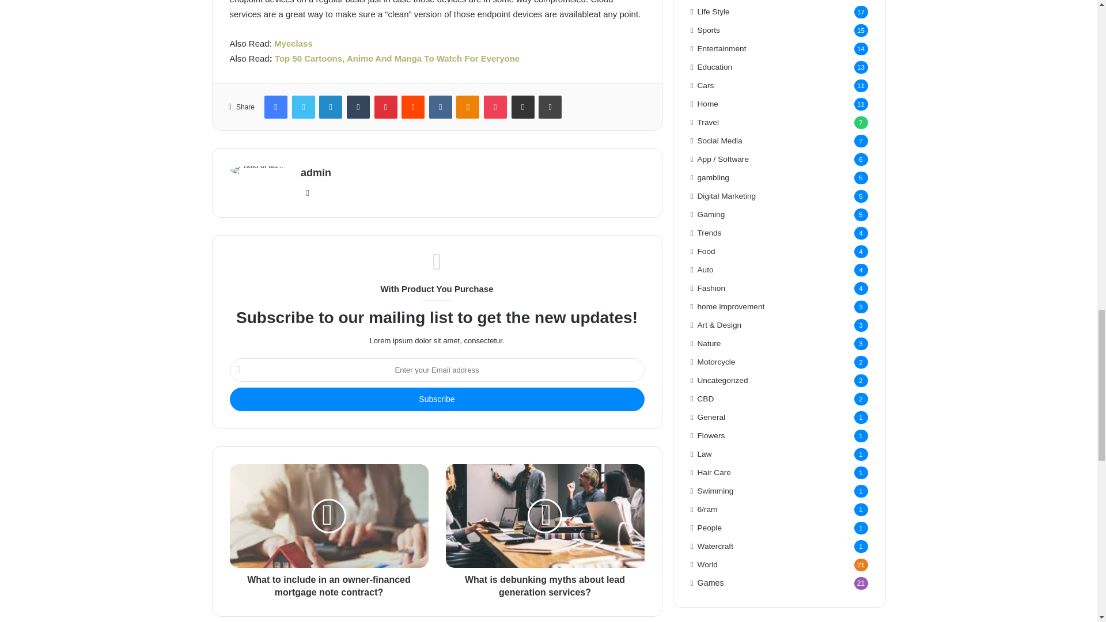  Describe the element at coordinates (294, 43) in the screenshot. I see `Myeclass` at that location.